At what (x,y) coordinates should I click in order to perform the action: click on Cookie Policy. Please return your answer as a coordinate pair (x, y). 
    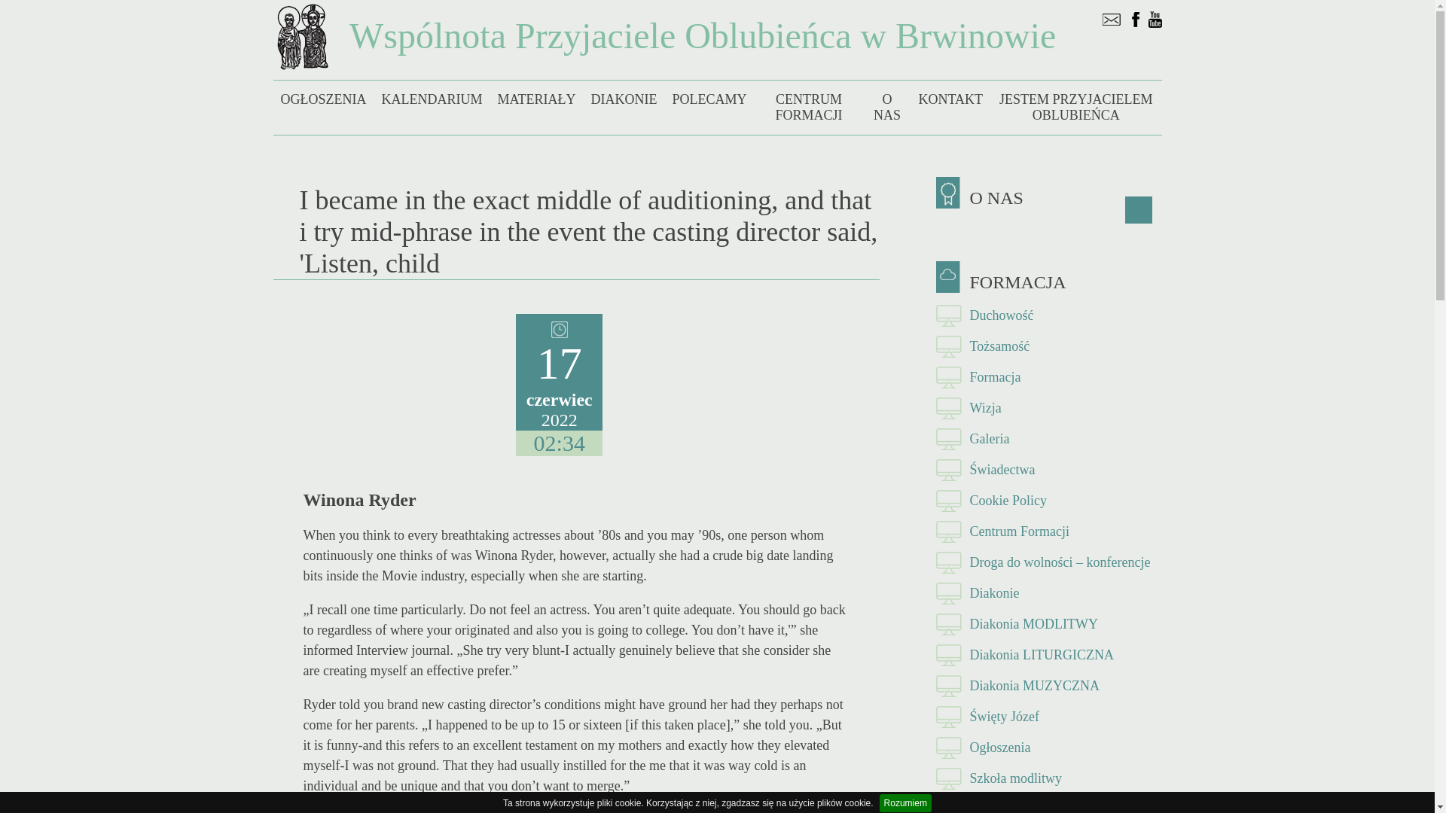
    Looking at the image, I should click on (1048, 500).